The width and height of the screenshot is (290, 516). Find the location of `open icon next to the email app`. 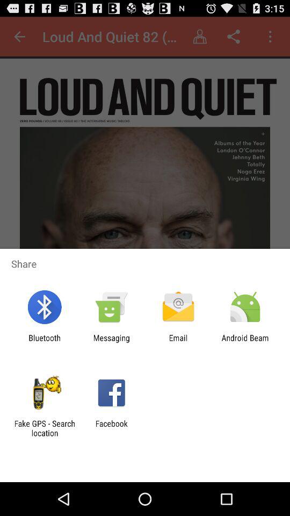

open icon next to the email app is located at coordinates (245, 342).